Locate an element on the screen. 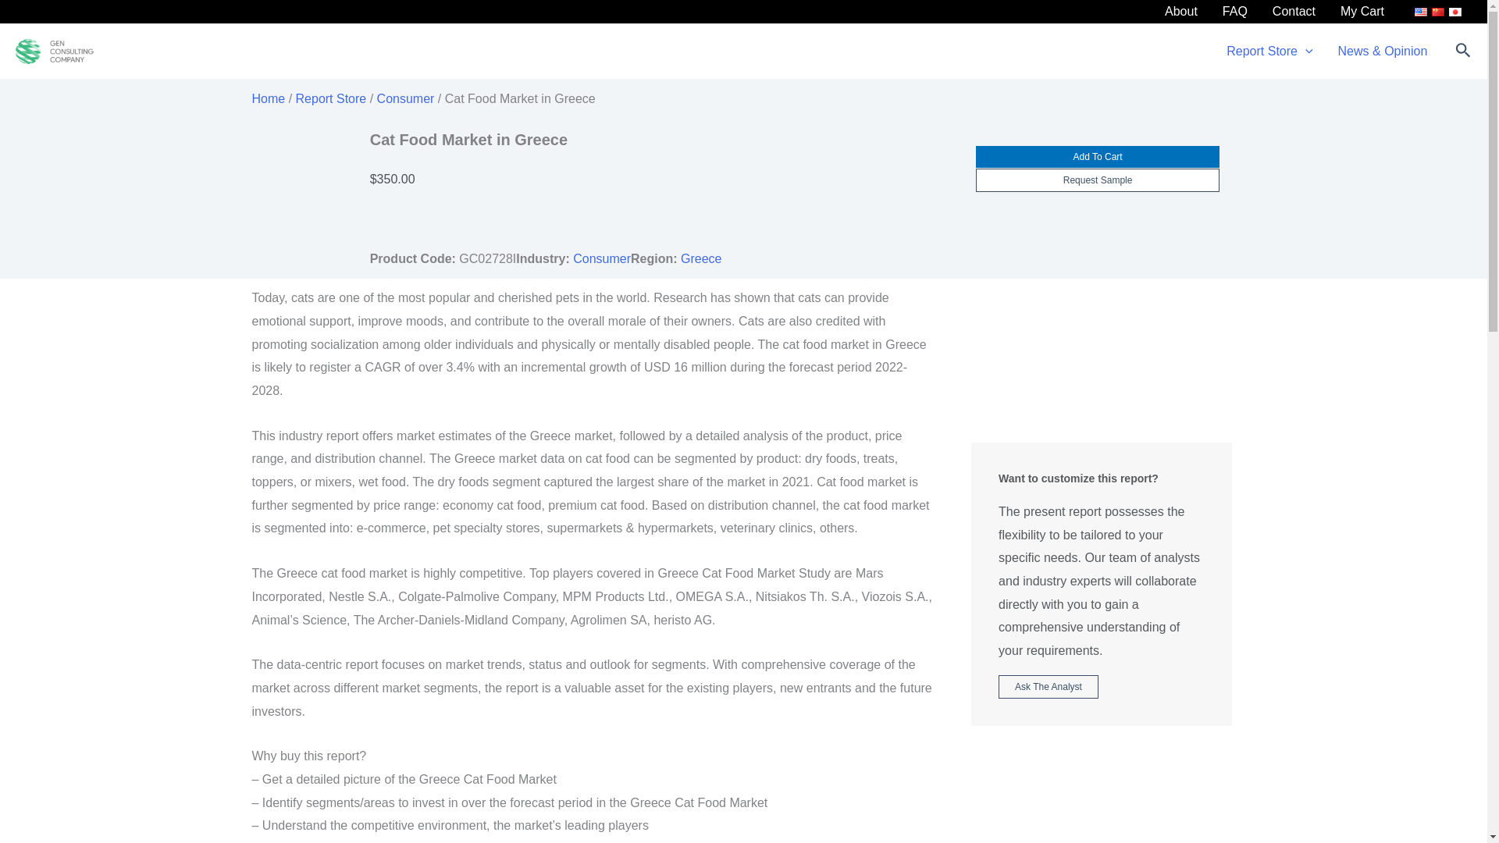 This screenshot has width=1499, height=843. Home is located at coordinates (268, 98).